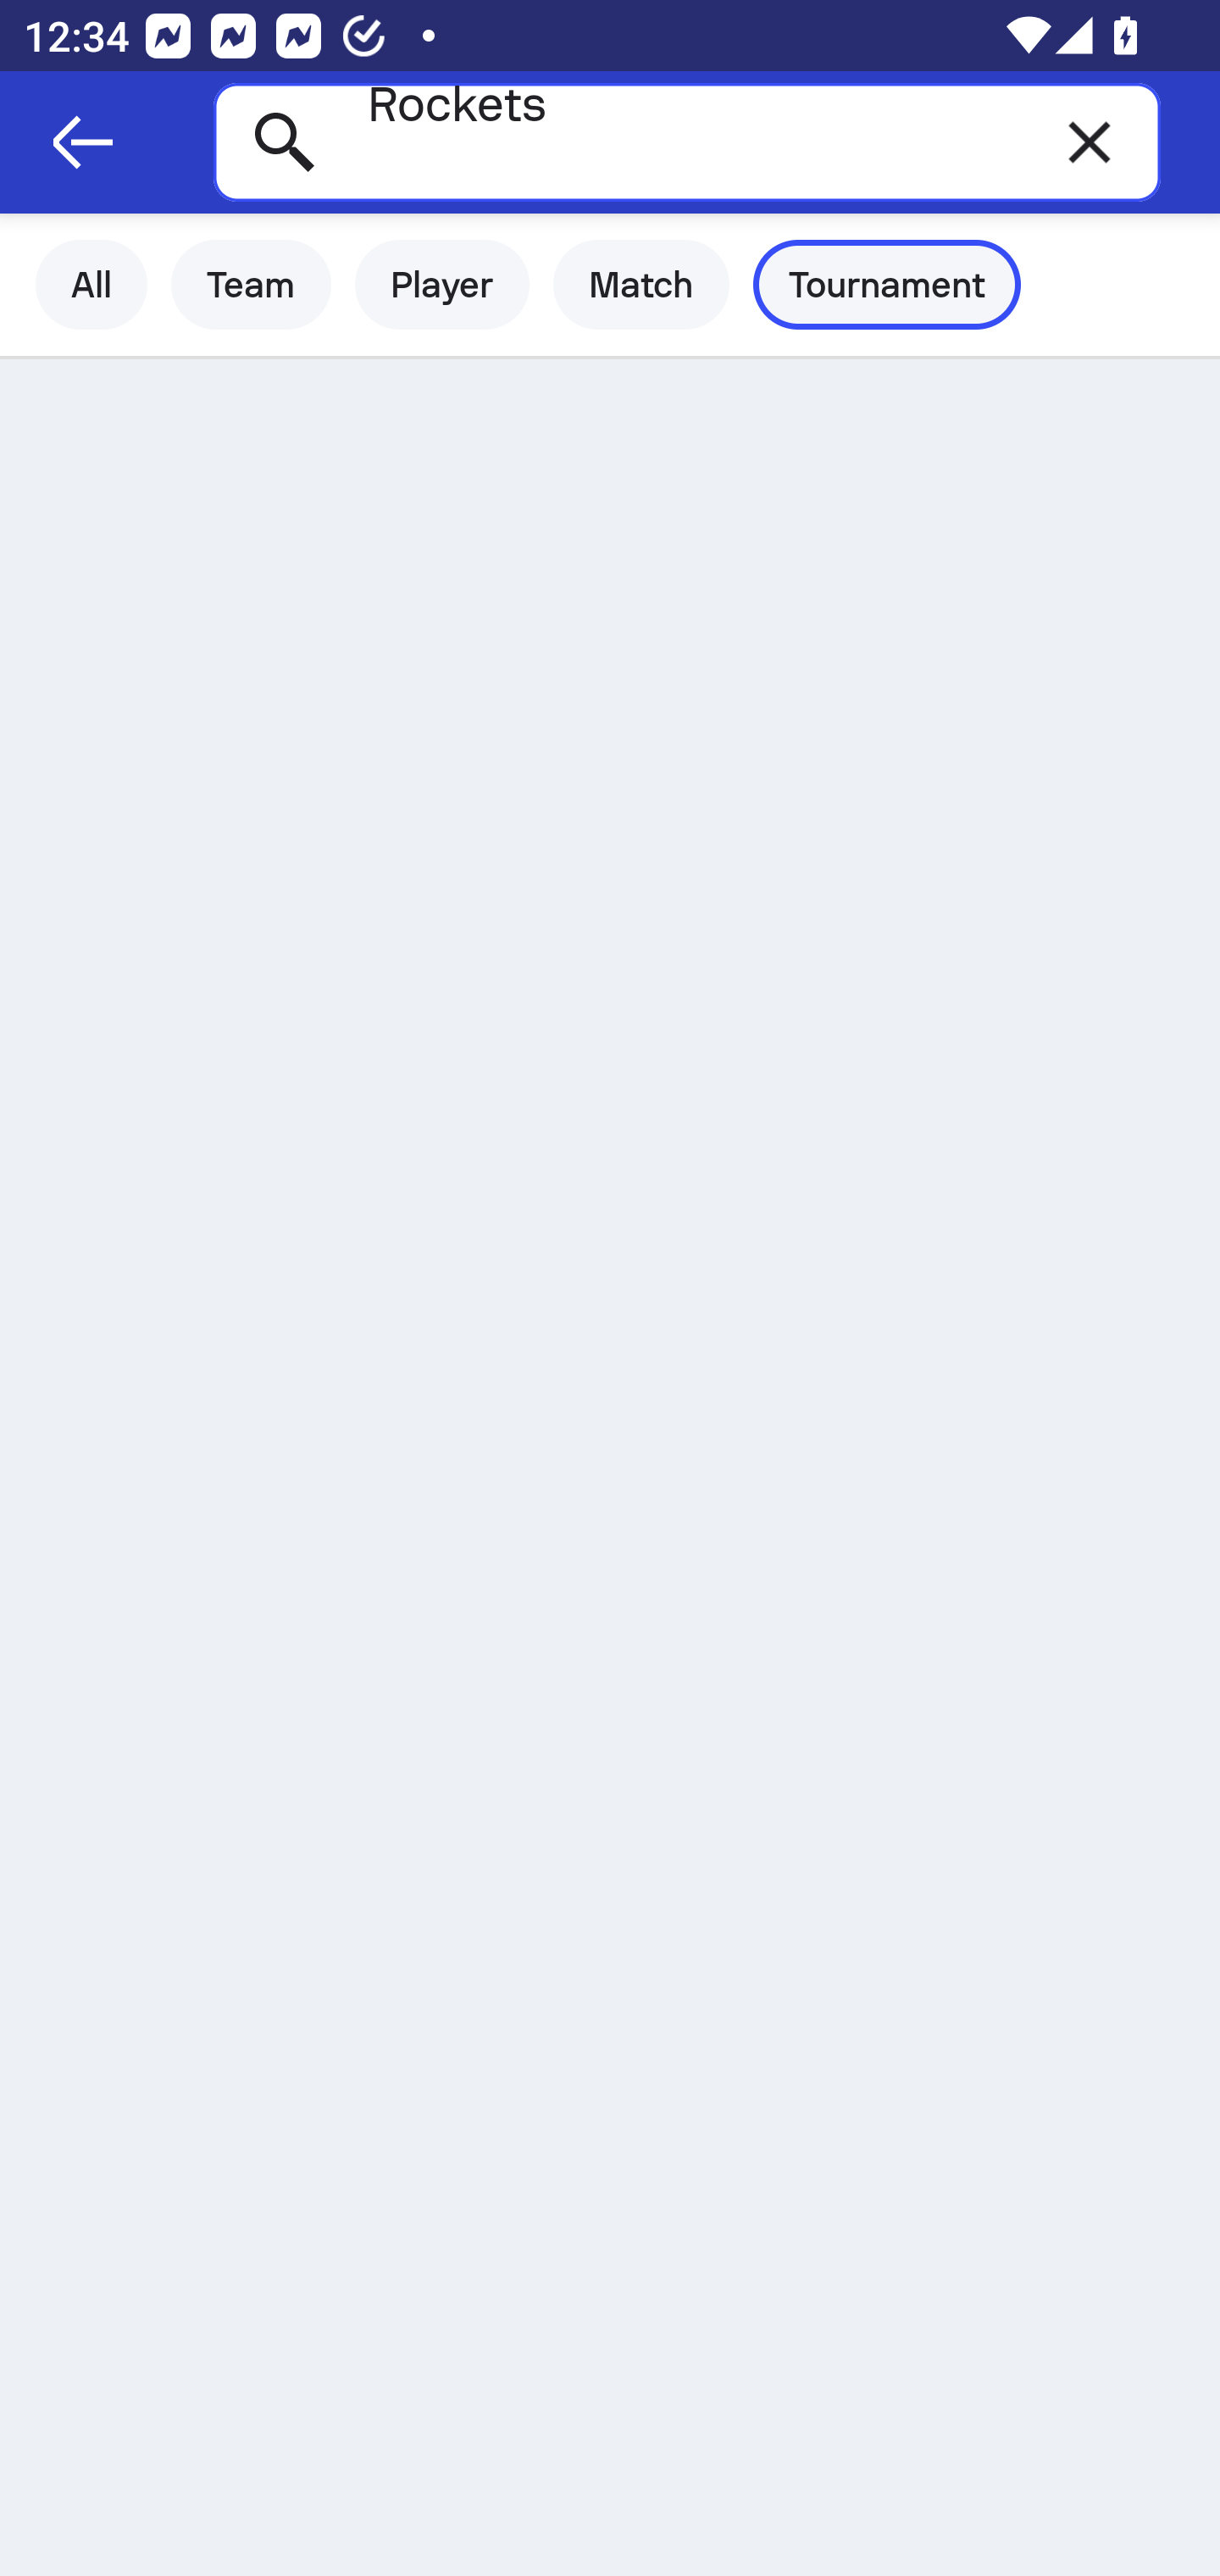 This screenshot has height=2576, width=1220. What do you see at coordinates (1090, 142) in the screenshot?
I see `Clear text` at bounding box center [1090, 142].